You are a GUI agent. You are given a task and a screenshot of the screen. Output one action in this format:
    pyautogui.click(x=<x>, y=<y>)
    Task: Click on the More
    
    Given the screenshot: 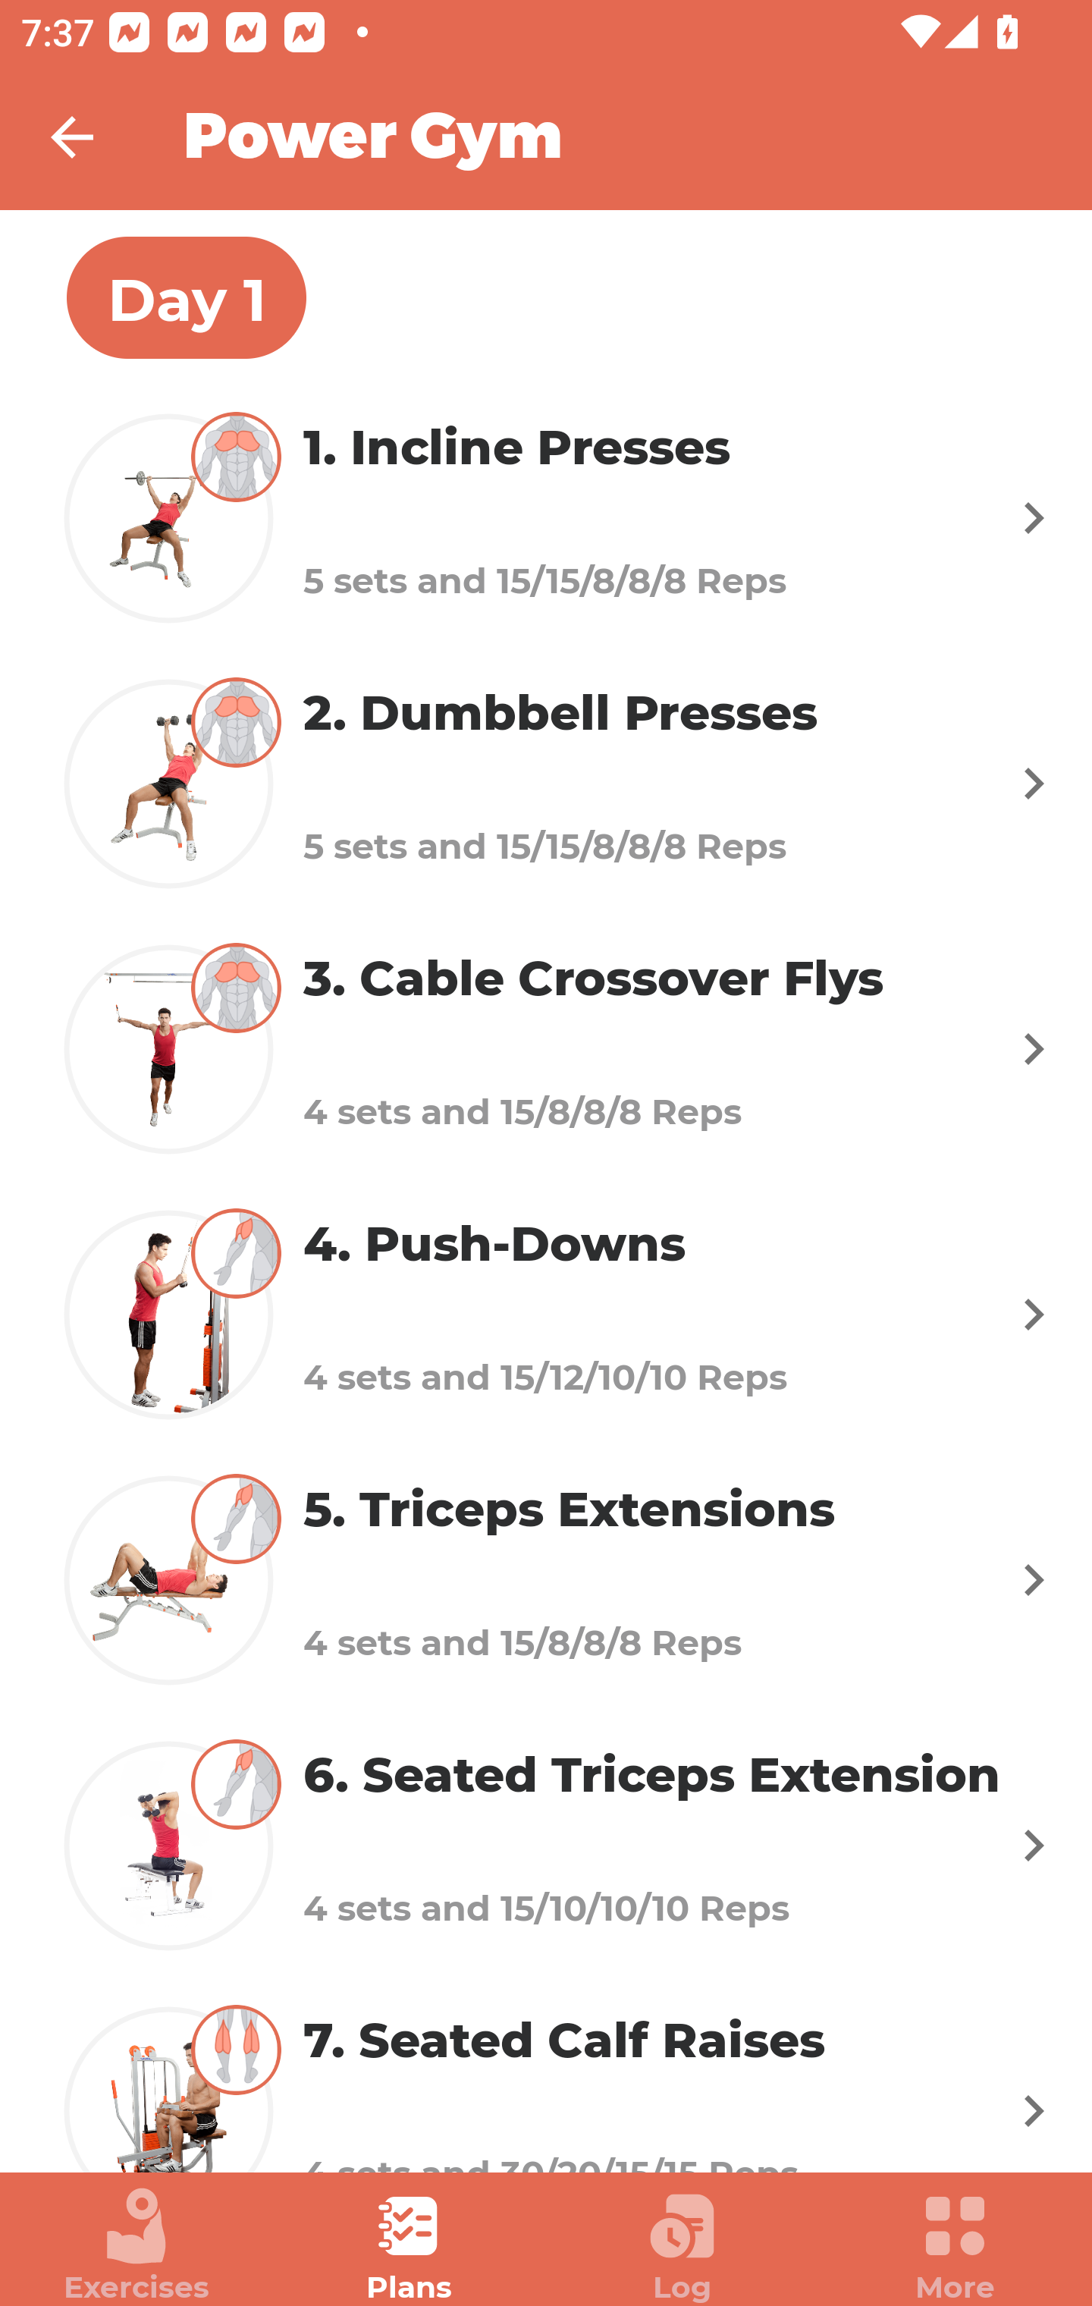 What is the action you would take?
    pyautogui.click(x=955, y=2245)
    